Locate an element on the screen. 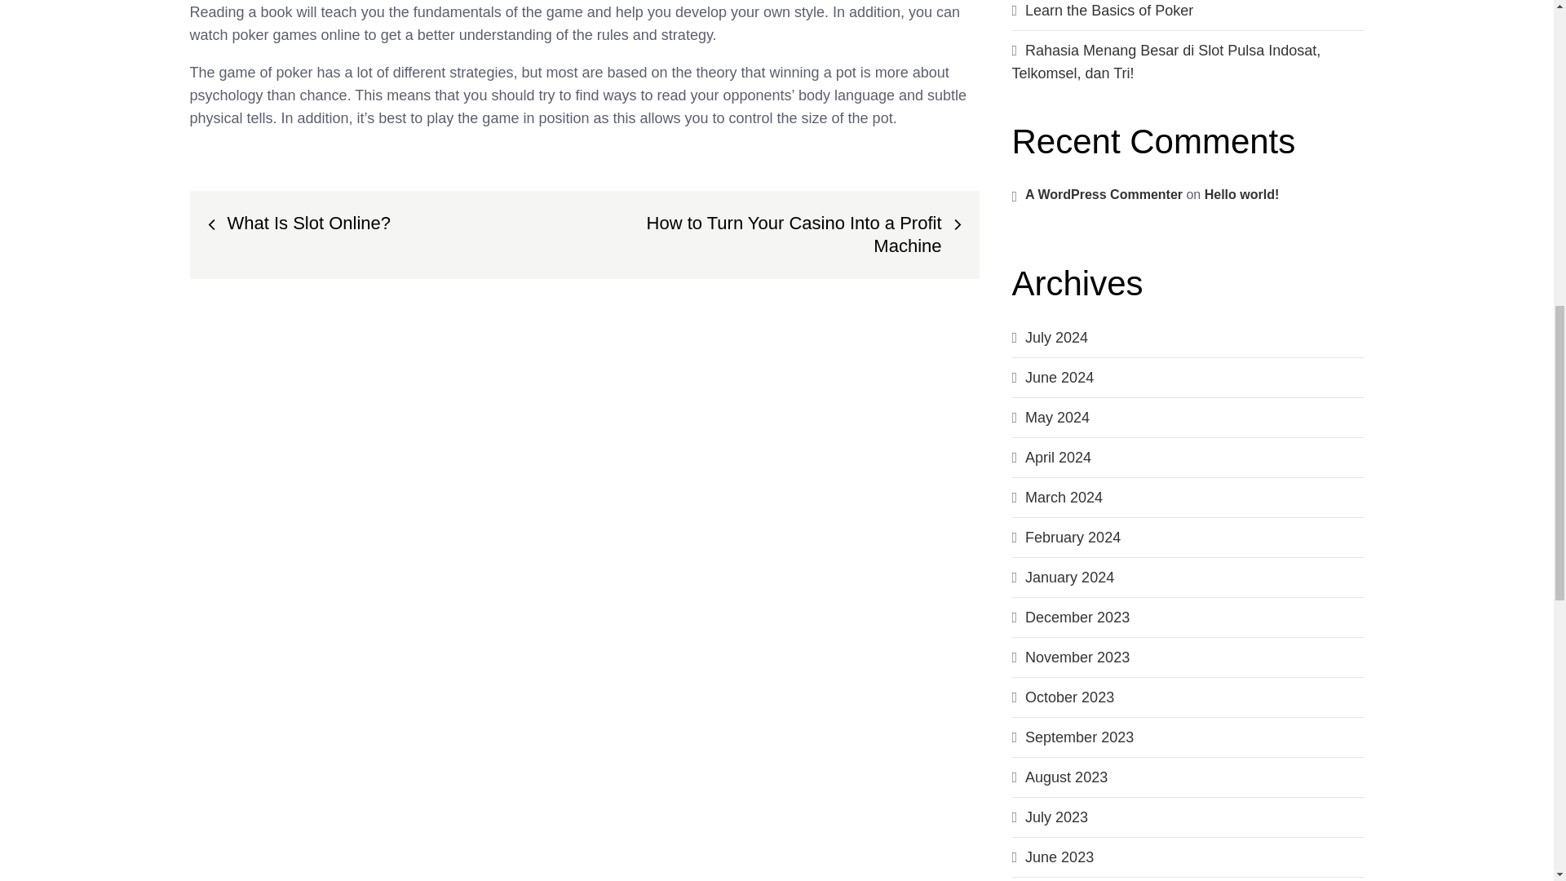  December 2023 is located at coordinates (1077, 617).